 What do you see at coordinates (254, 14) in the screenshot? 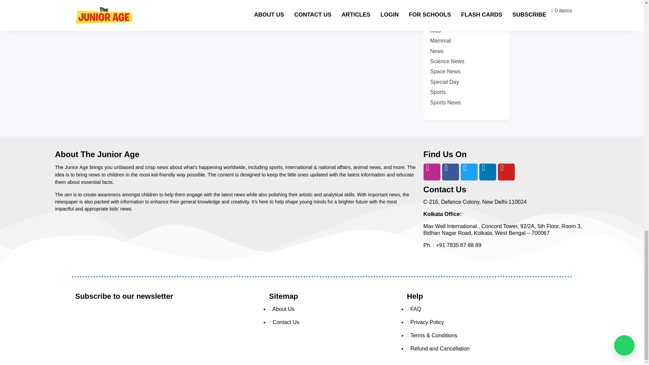
I see `Underwater metro service` at bounding box center [254, 14].